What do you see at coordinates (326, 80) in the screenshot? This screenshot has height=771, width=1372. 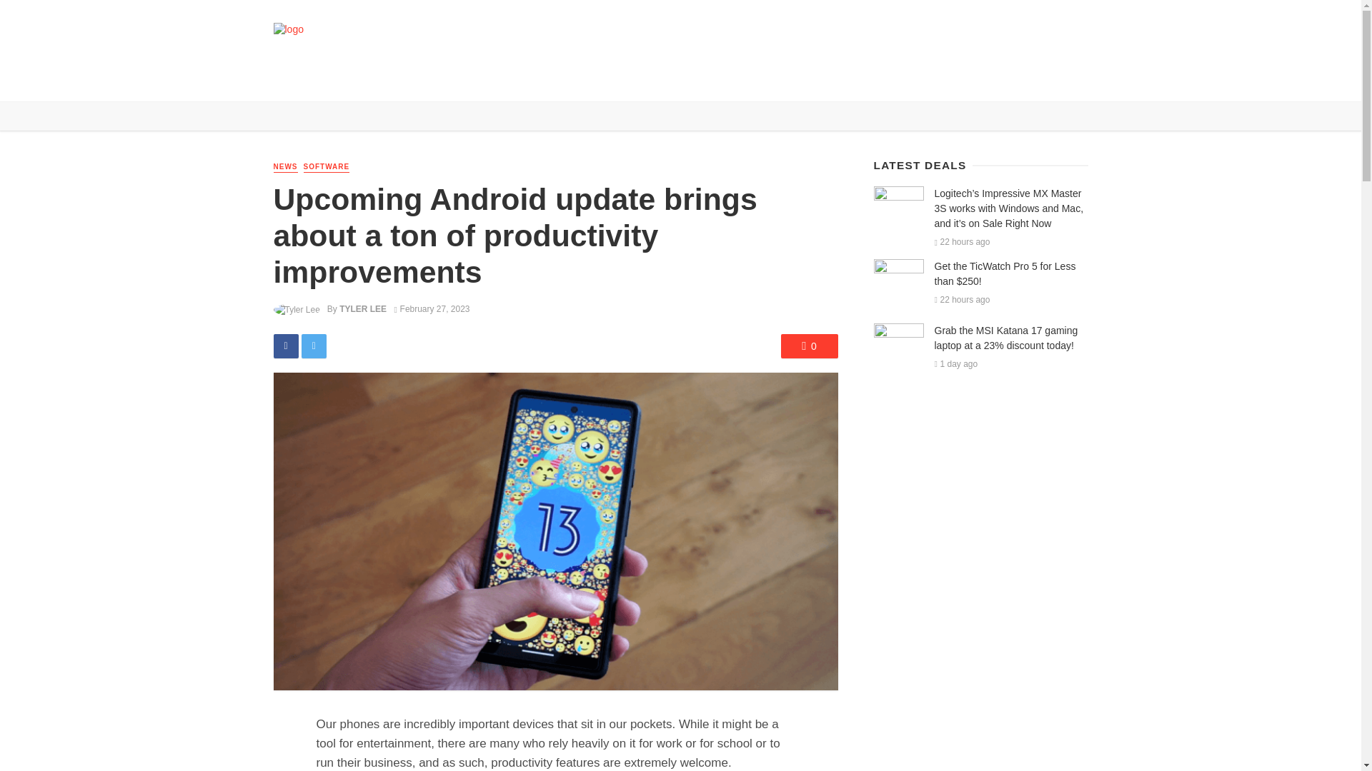 I see `NEWS` at bounding box center [326, 80].